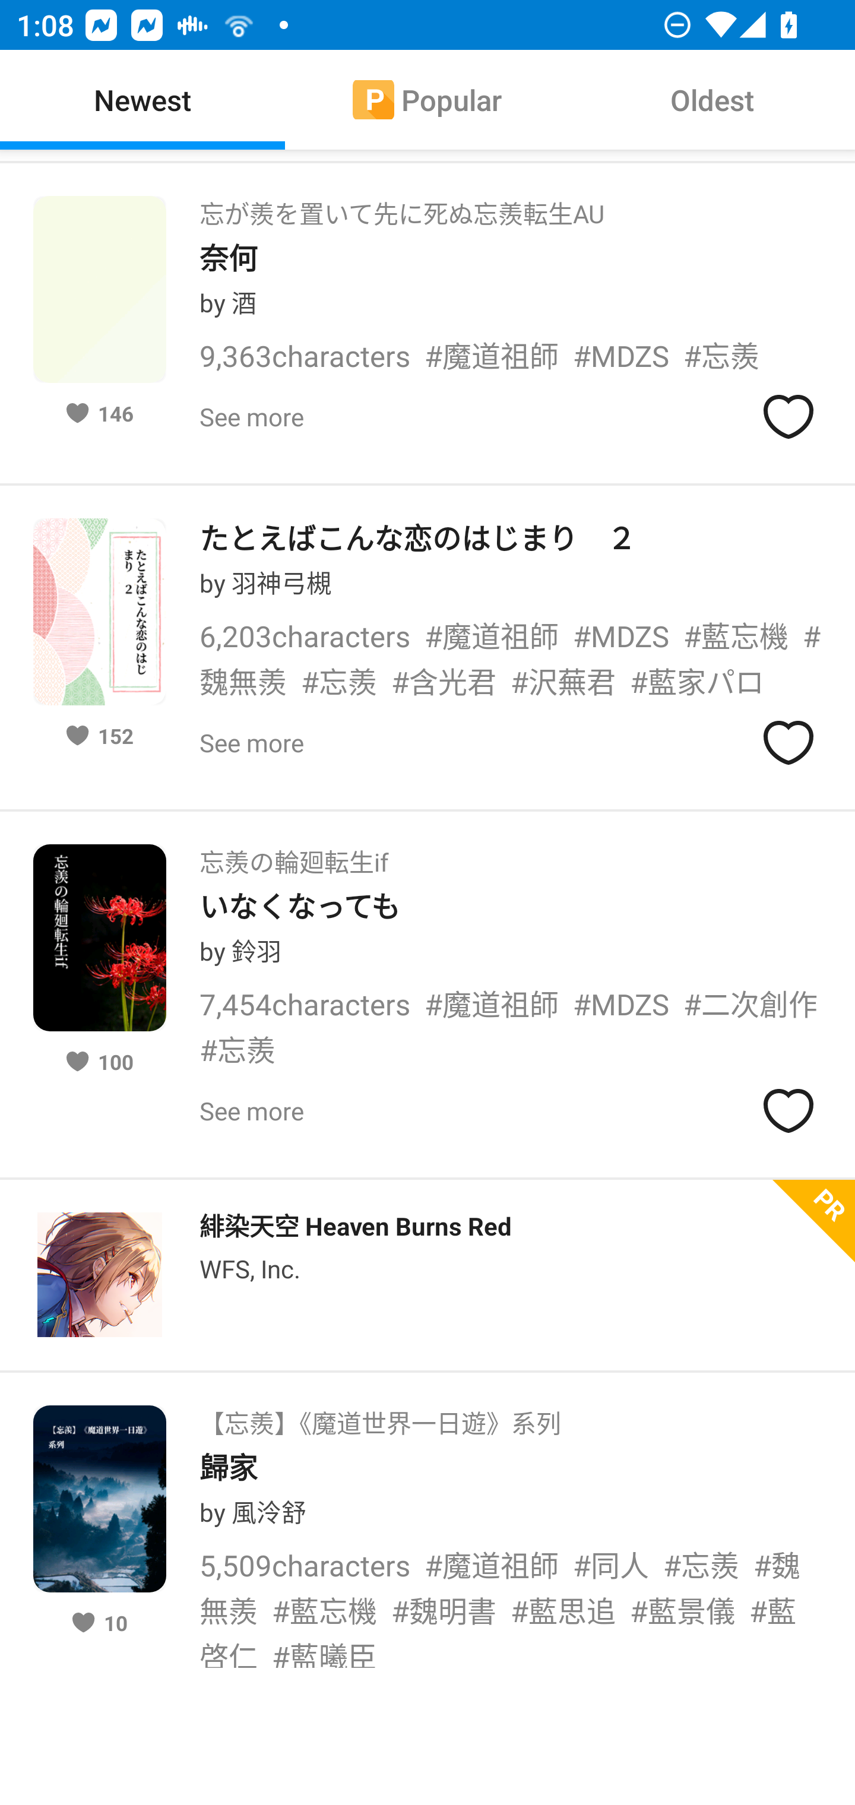  I want to click on Oldest, so click(712, 100).